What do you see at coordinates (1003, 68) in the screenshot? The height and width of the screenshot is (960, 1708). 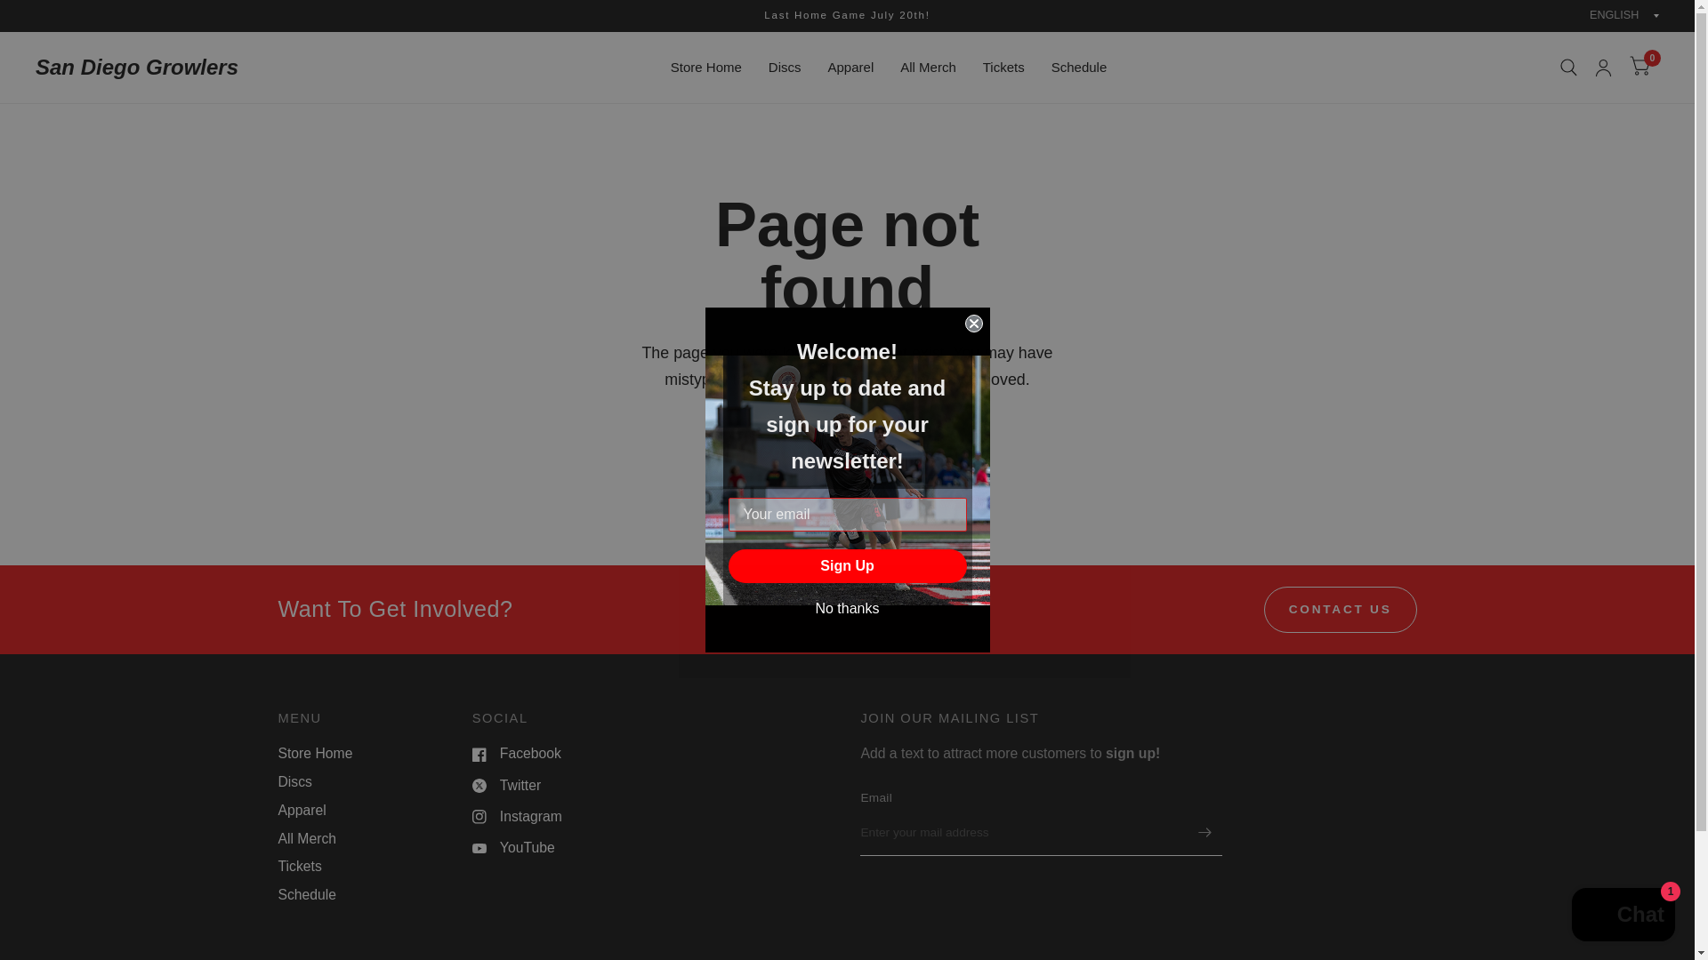 I see `Tickets` at bounding box center [1003, 68].